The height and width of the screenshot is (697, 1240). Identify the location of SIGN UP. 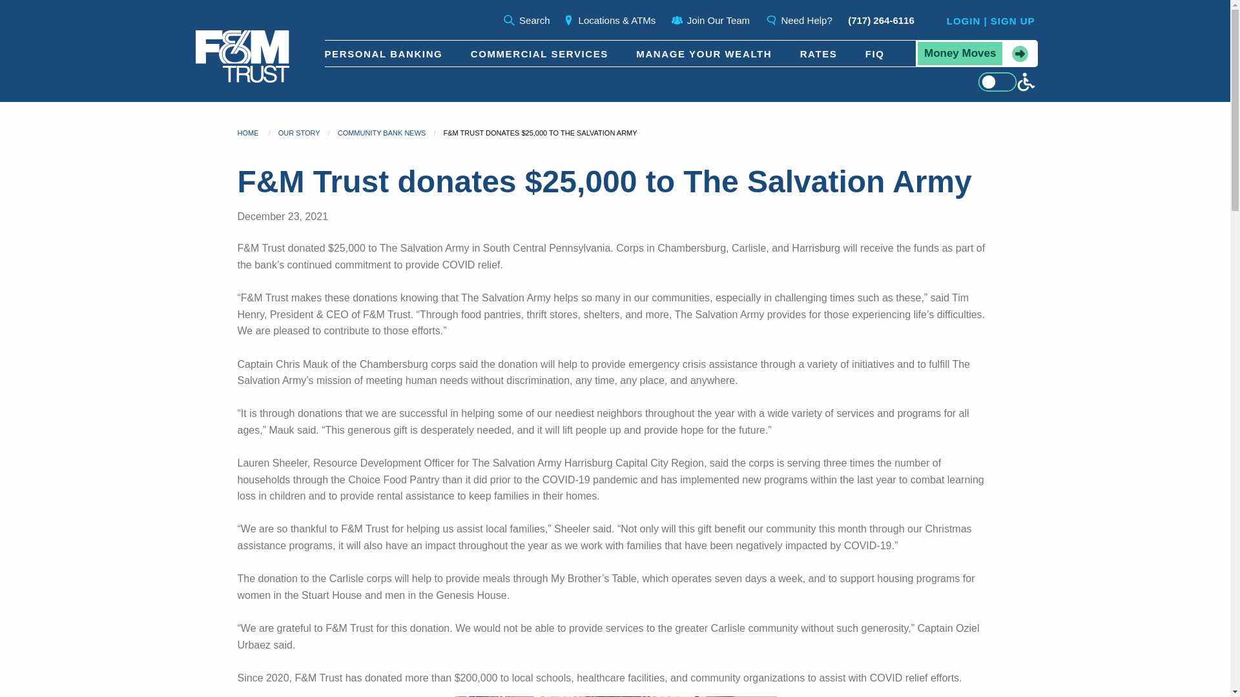
(1013, 21).